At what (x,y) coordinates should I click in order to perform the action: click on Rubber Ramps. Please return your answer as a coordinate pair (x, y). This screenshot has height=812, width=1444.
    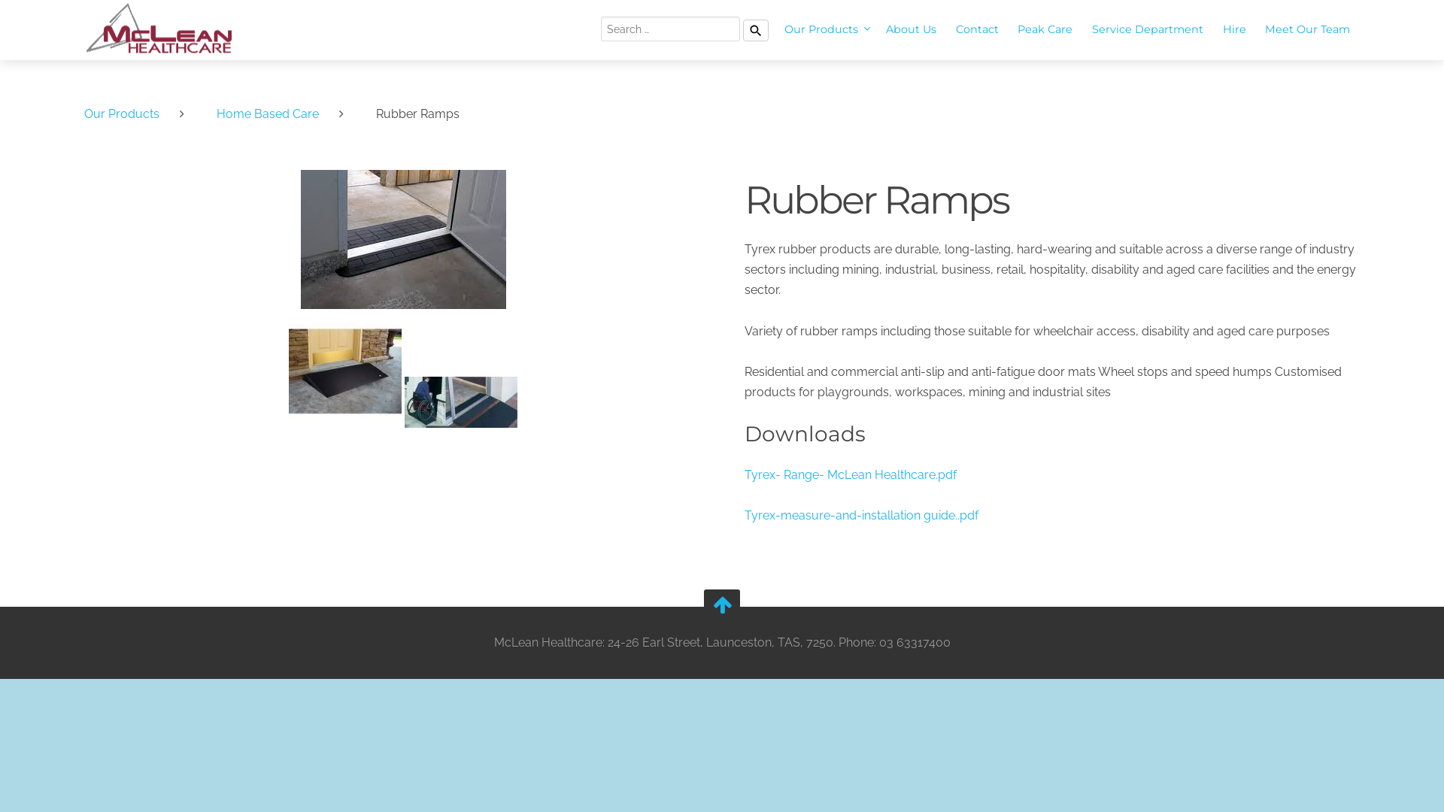
    Looking at the image, I should click on (403, 239).